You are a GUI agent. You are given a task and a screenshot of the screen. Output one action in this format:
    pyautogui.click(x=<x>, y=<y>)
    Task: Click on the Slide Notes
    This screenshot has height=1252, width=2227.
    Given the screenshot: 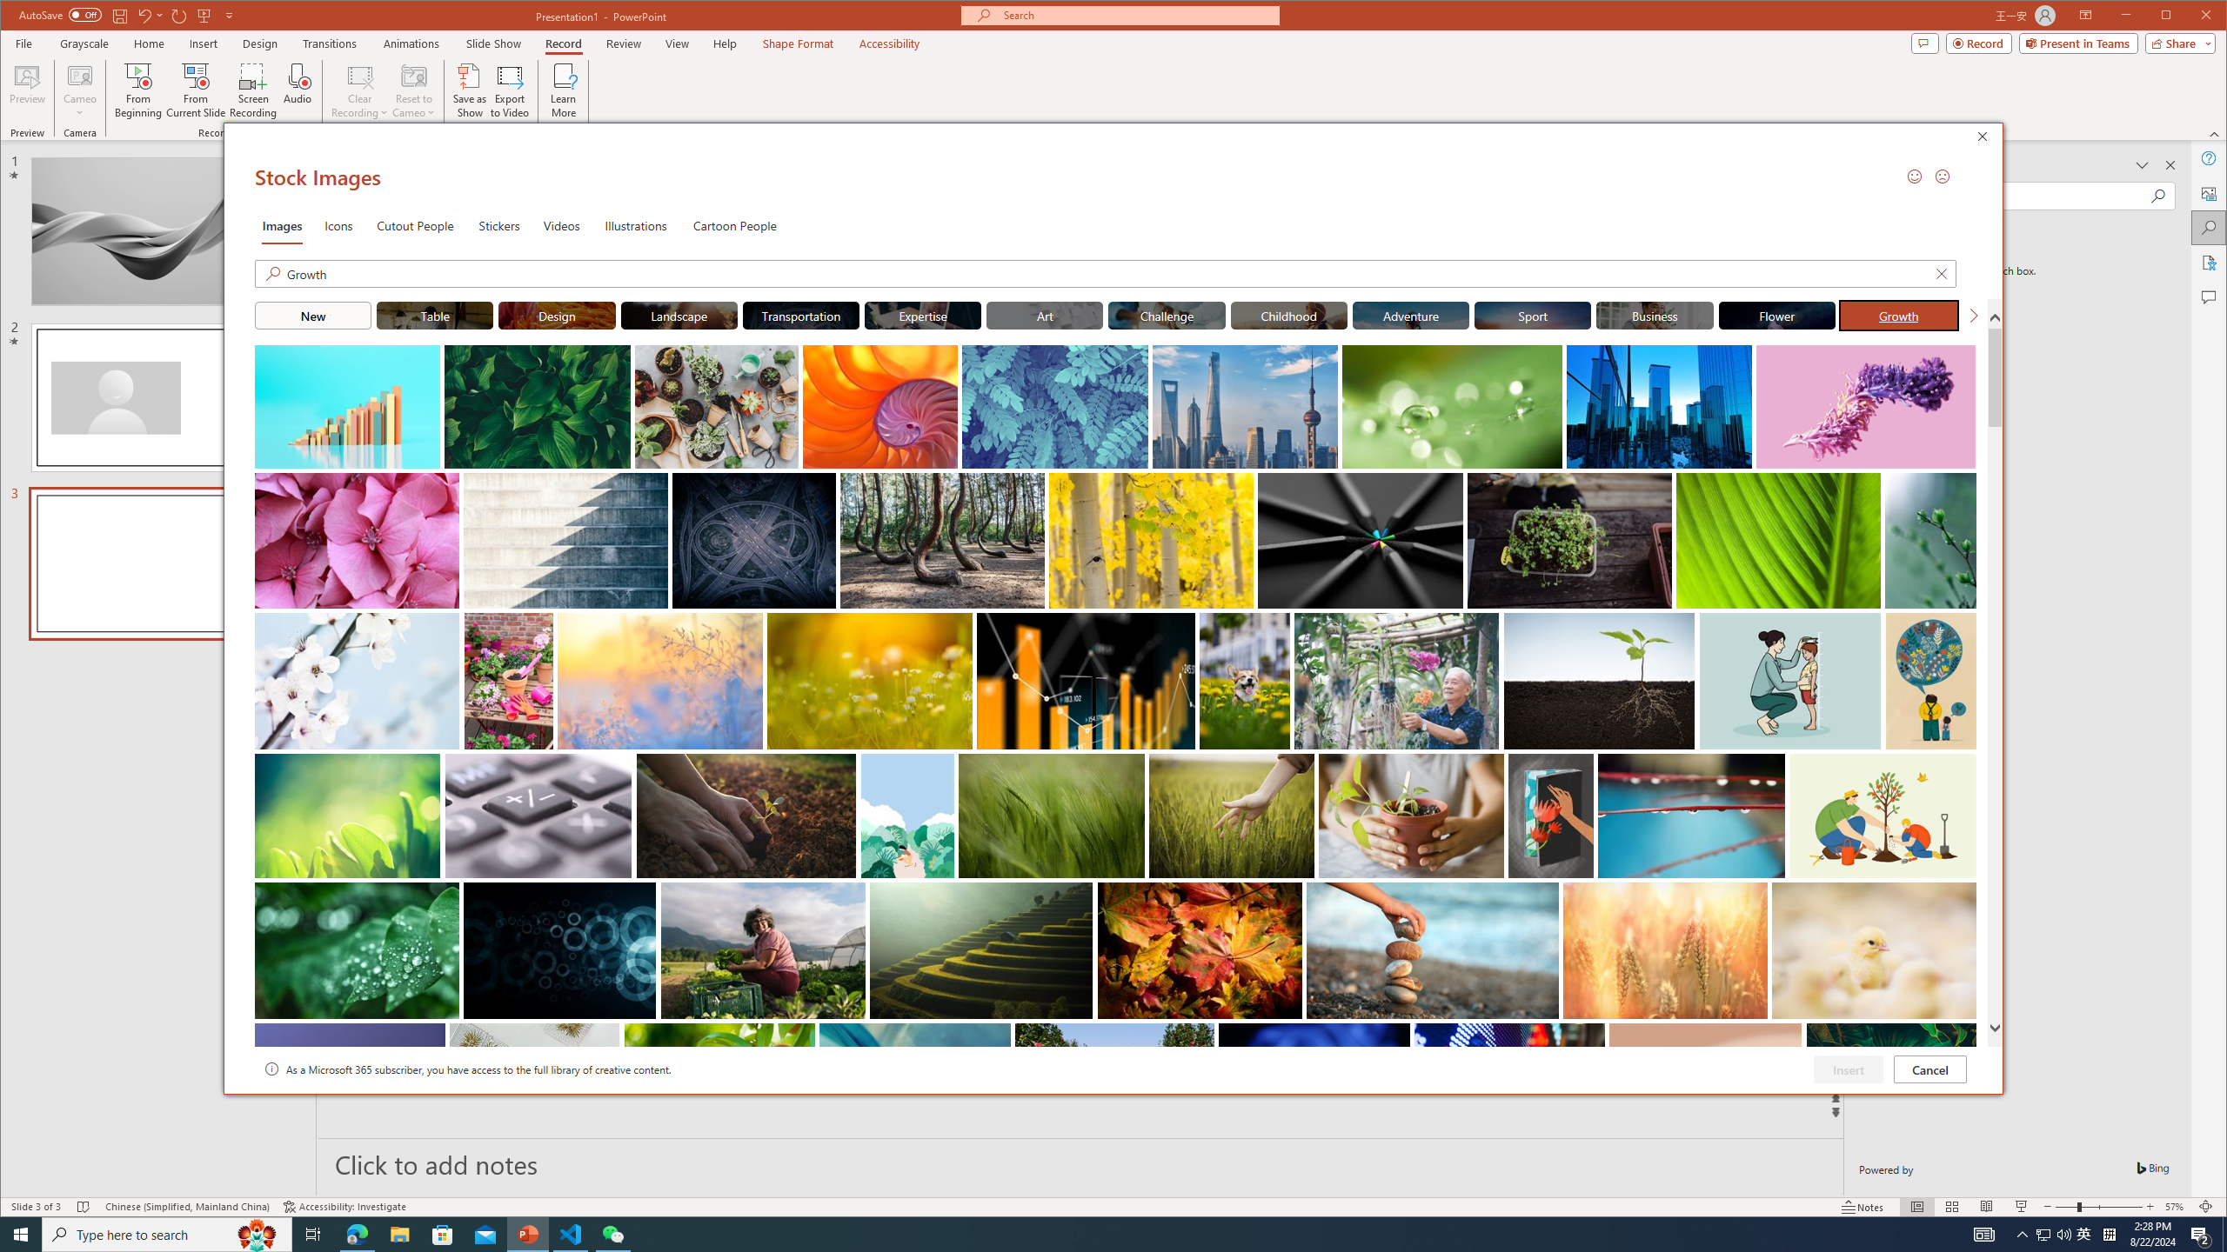 What is the action you would take?
    pyautogui.click(x=1080, y=1163)
    